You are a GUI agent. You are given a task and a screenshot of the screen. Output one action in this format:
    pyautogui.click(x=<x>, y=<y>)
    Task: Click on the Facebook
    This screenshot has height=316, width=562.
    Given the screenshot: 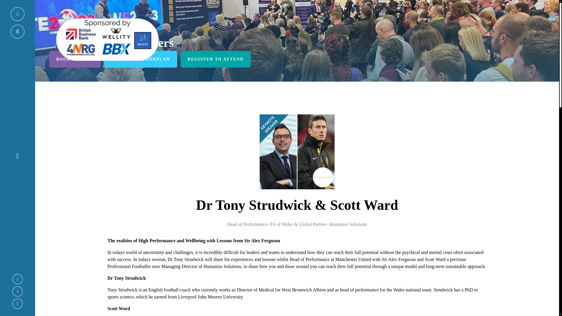 What is the action you would take?
    pyautogui.click(x=18, y=291)
    